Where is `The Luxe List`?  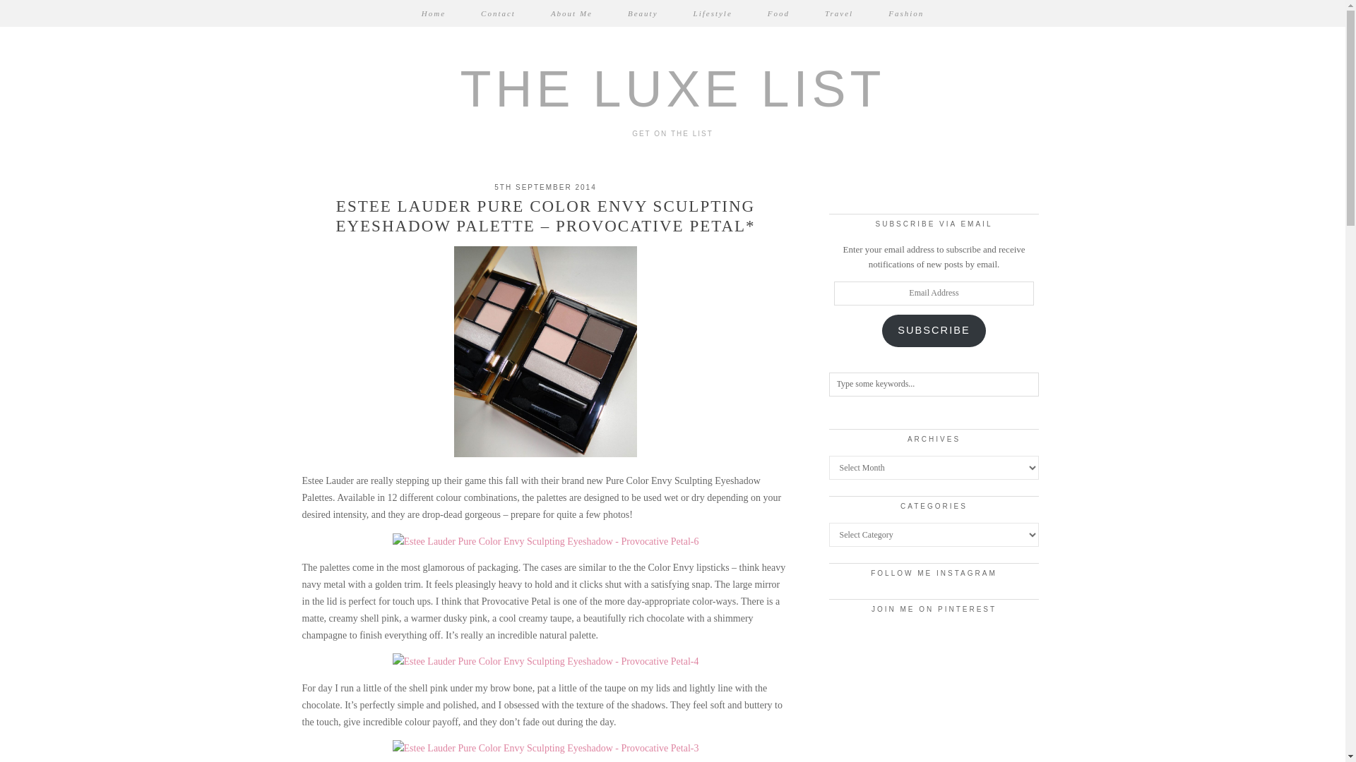
The Luxe List is located at coordinates (672, 89).